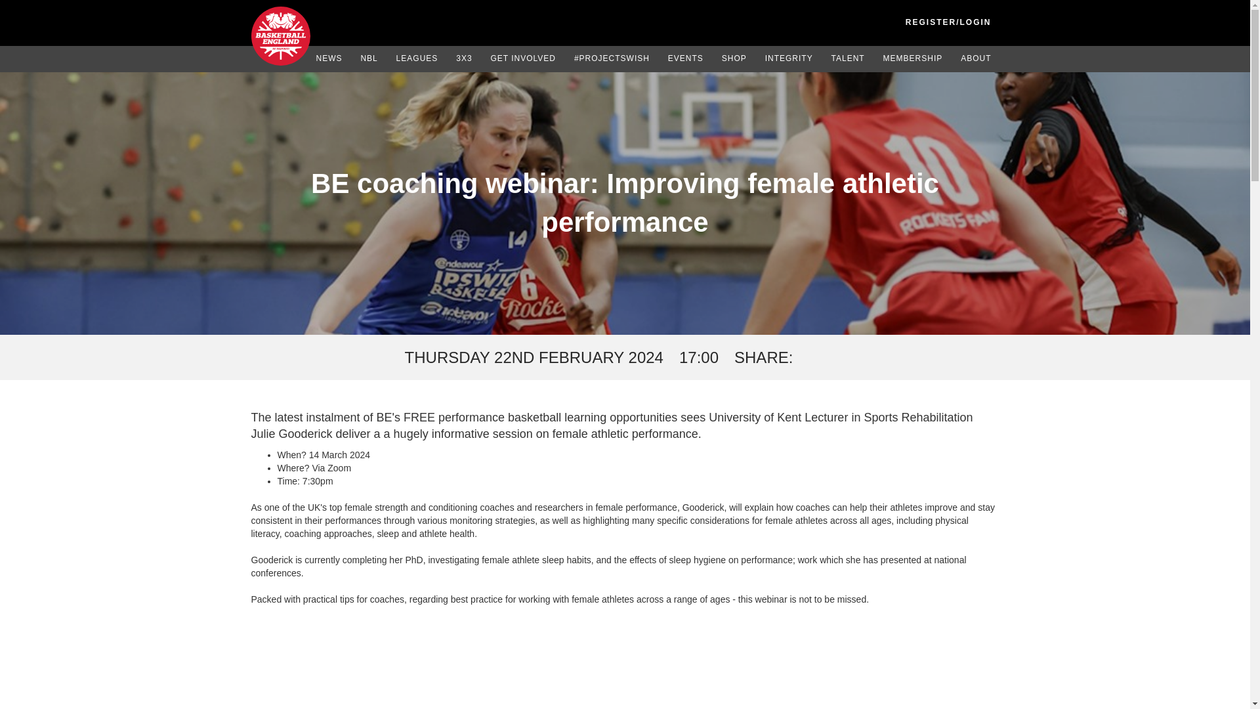 The image size is (1260, 709). What do you see at coordinates (369, 59) in the screenshot?
I see `NBL` at bounding box center [369, 59].